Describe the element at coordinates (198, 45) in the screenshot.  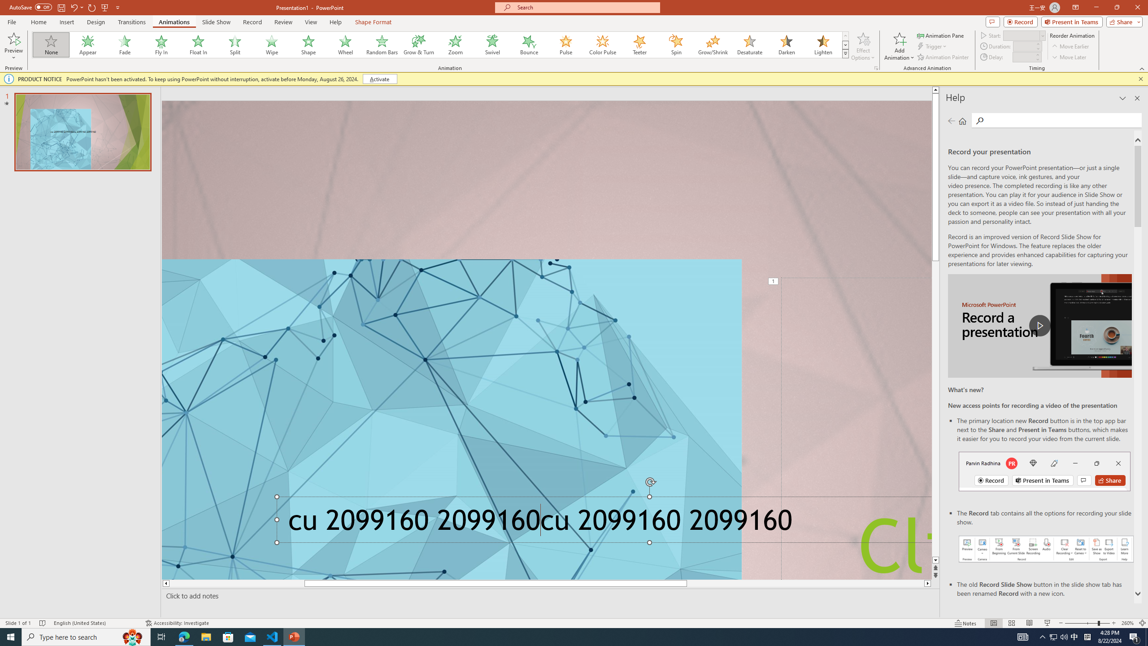
I see `Float In` at that location.